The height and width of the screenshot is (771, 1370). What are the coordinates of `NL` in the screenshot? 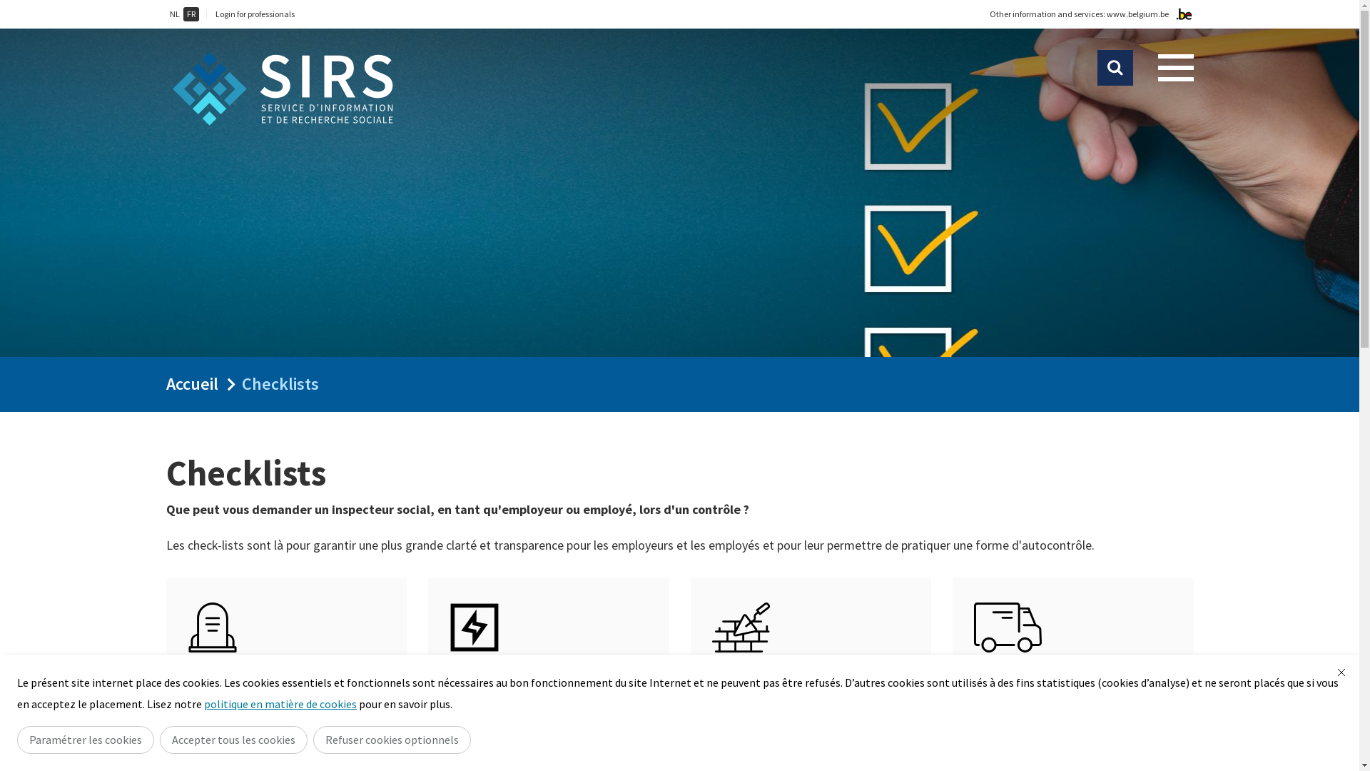 It's located at (174, 14).